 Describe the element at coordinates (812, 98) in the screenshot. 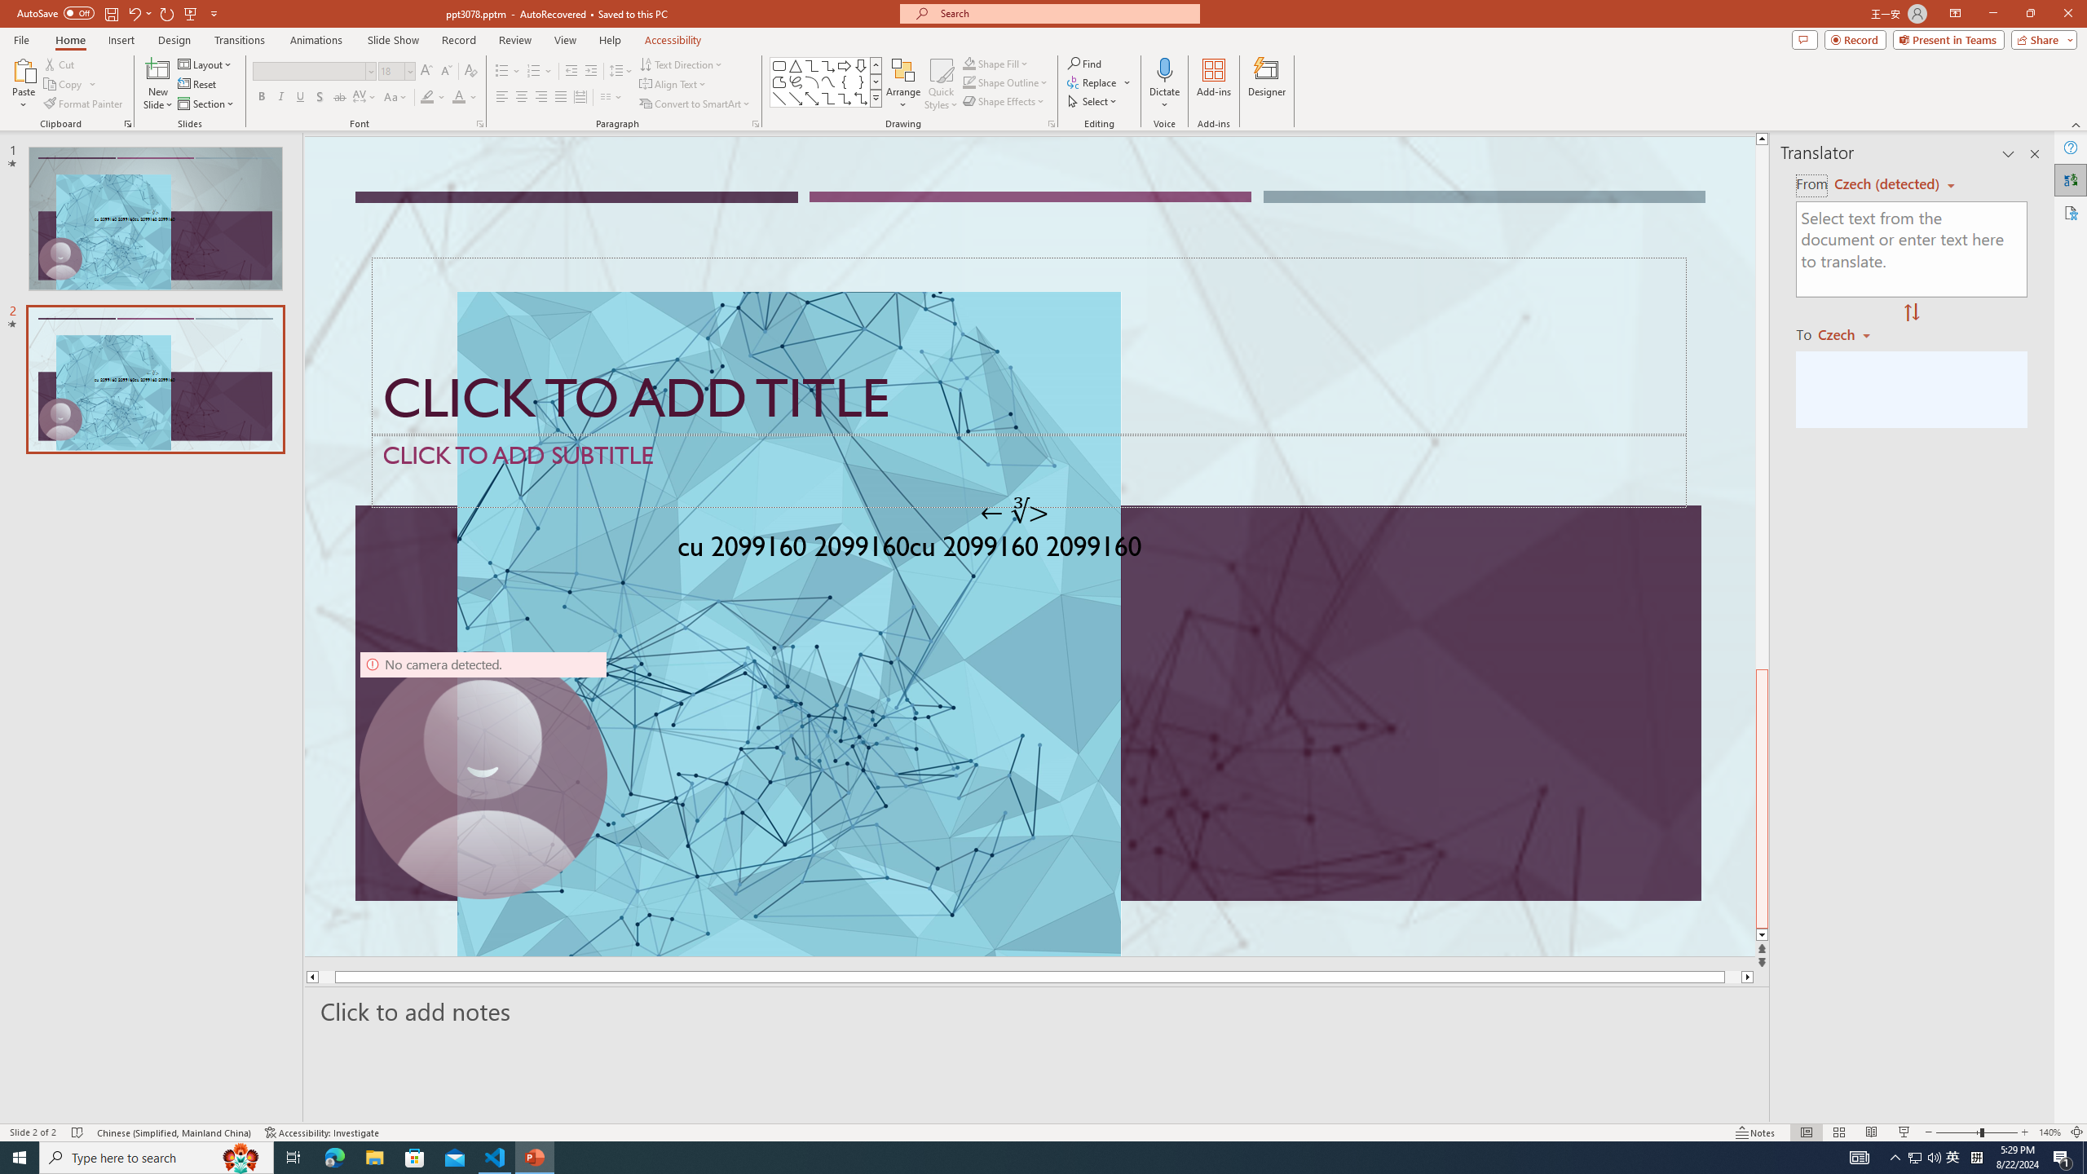

I see `Line Arrow: Double` at that location.